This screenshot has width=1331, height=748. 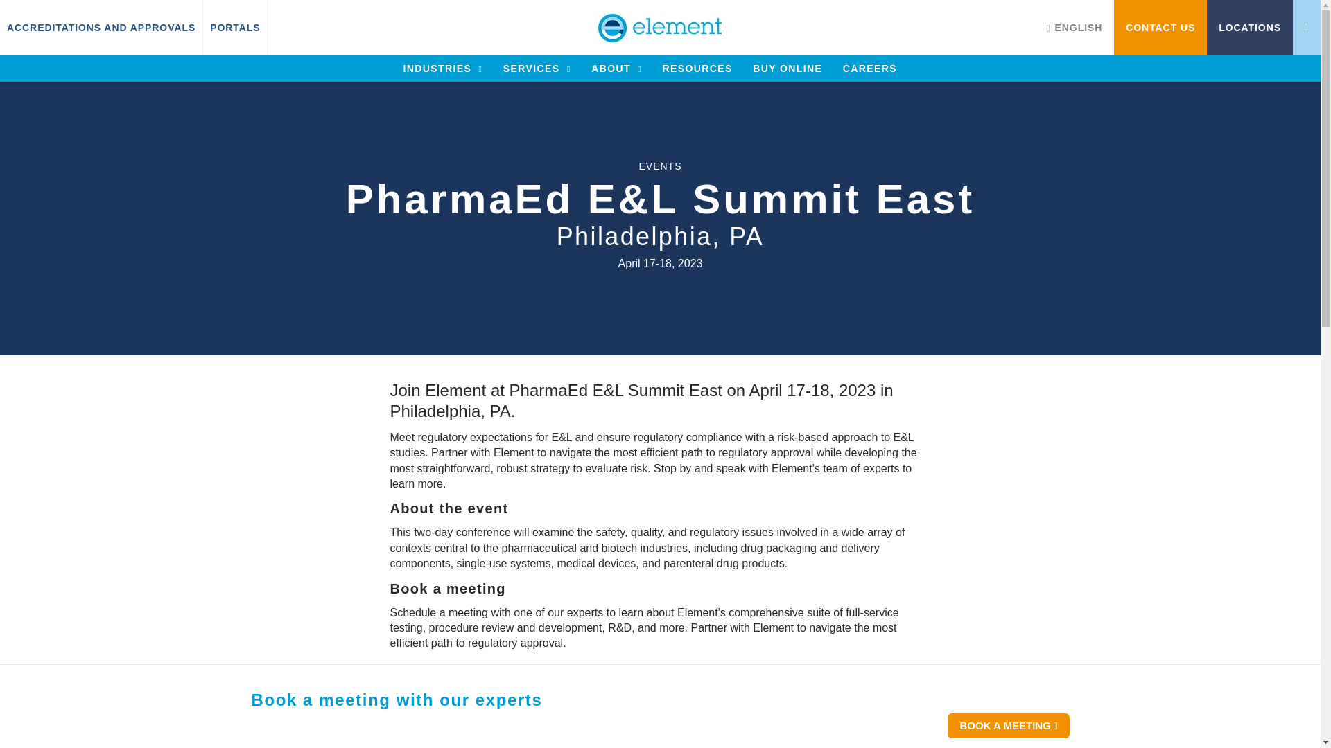 I want to click on ENGLISH, so click(x=1074, y=28).